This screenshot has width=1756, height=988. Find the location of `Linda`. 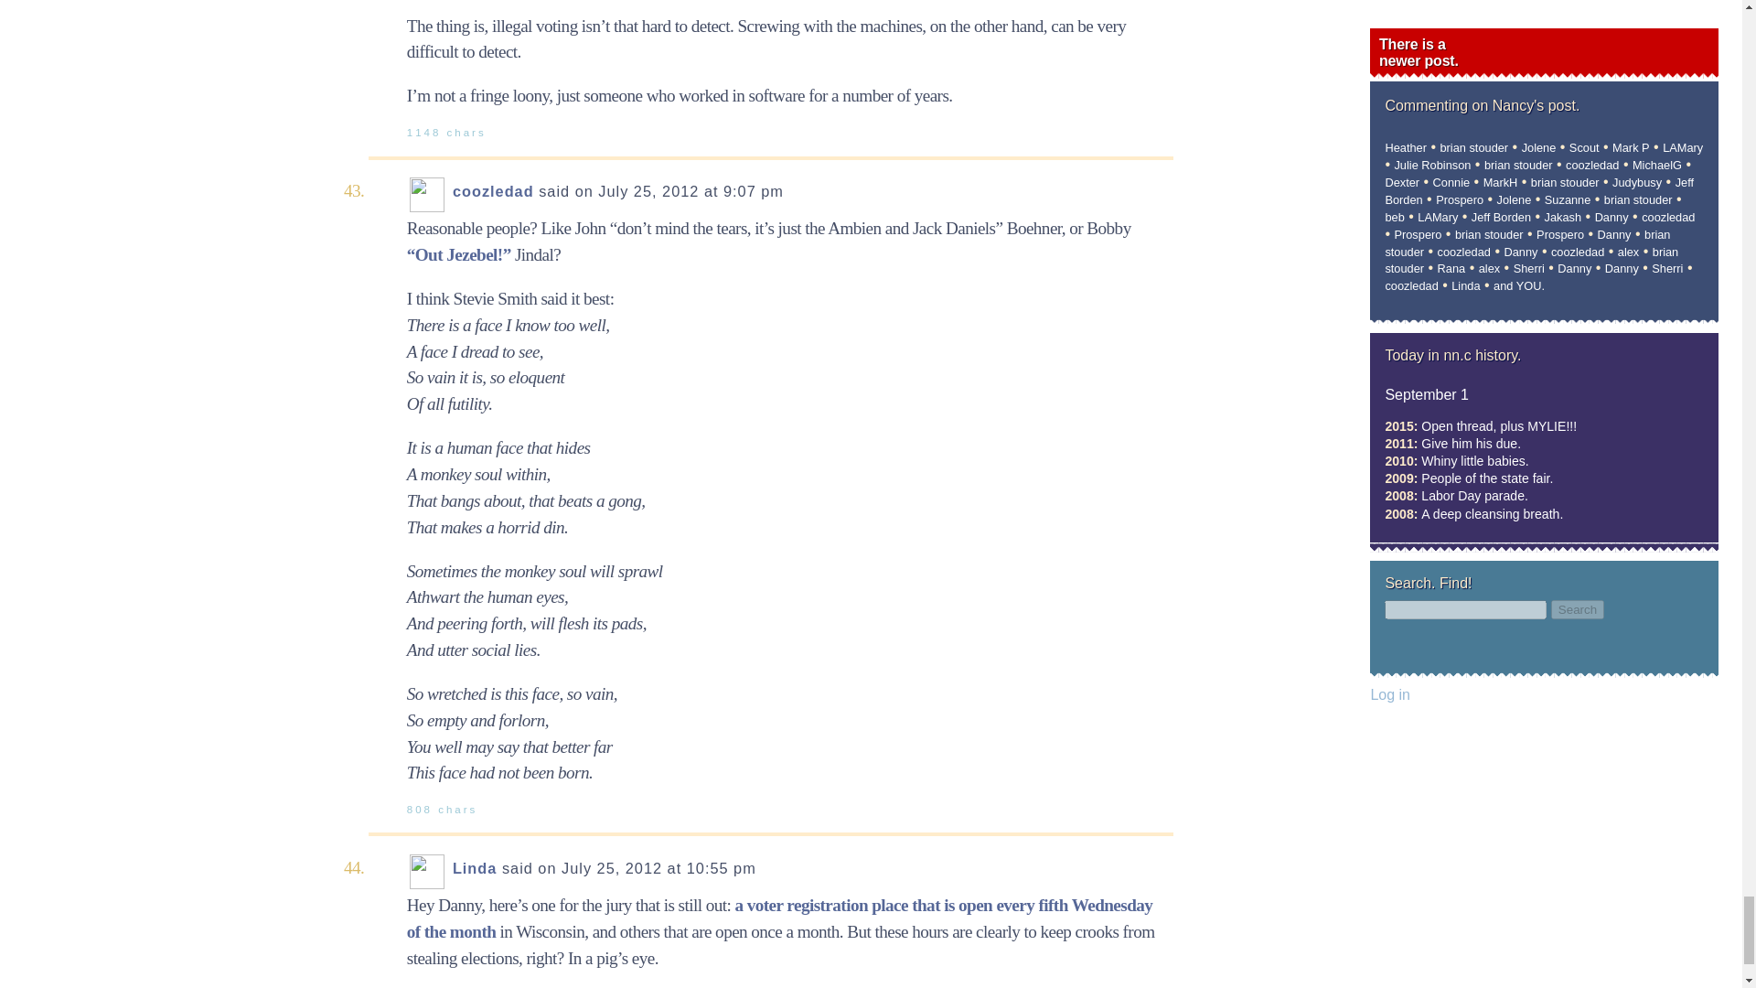

Linda is located at coordinates (475, 867).